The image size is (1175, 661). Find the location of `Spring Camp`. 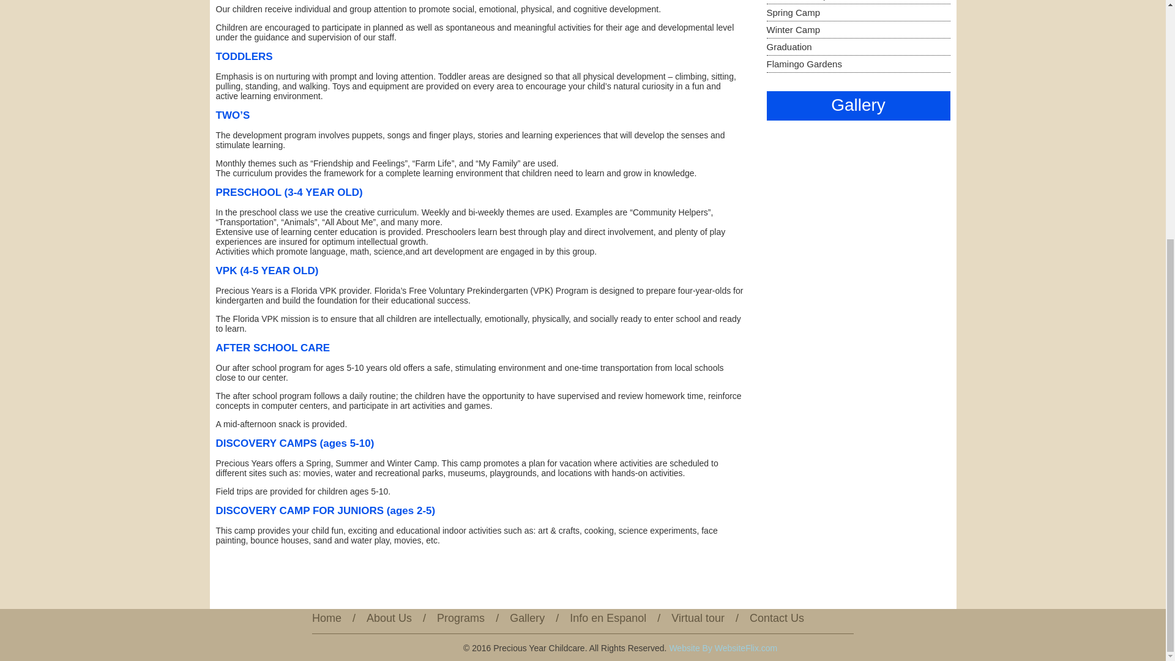

Spring Camp is located at coordinates (793, 12).